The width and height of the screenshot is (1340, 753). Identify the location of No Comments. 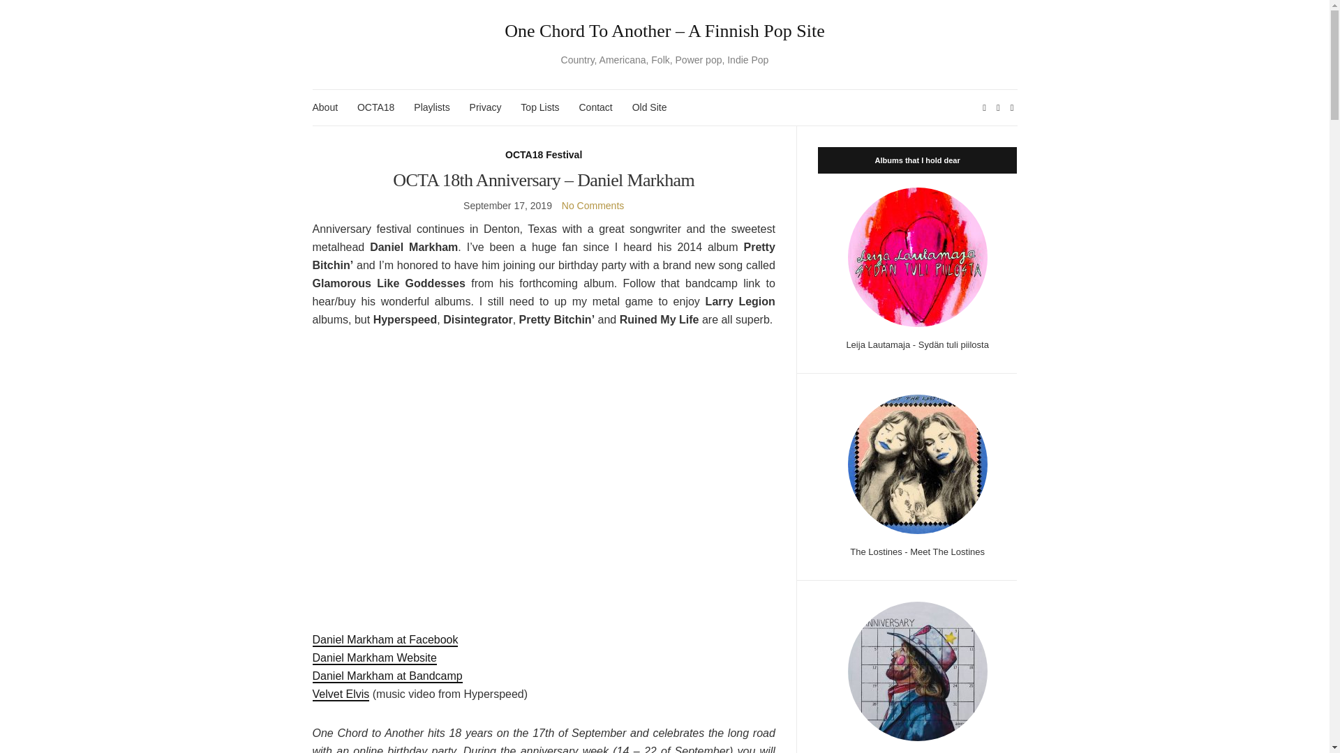
(593, 206).